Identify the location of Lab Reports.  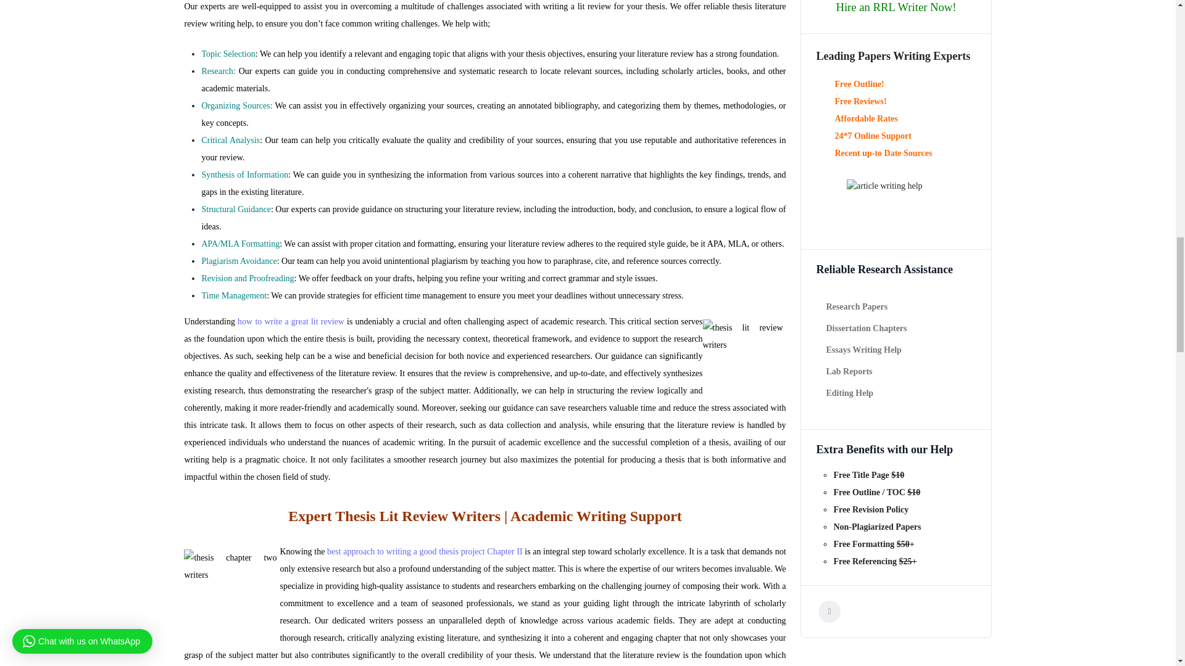
(866, 372).